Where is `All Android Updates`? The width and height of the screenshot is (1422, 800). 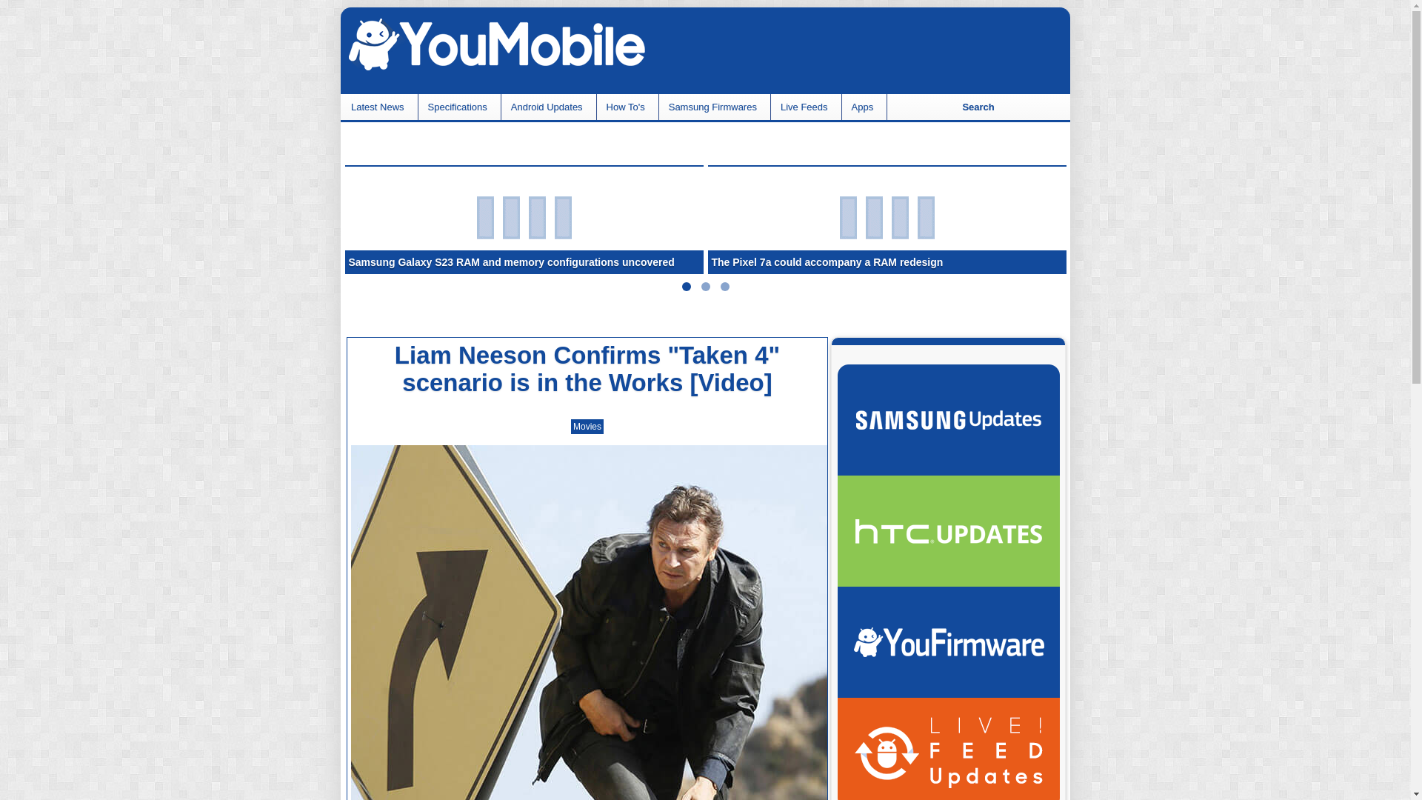
All Android Updates is located at coordinates (948, 748).